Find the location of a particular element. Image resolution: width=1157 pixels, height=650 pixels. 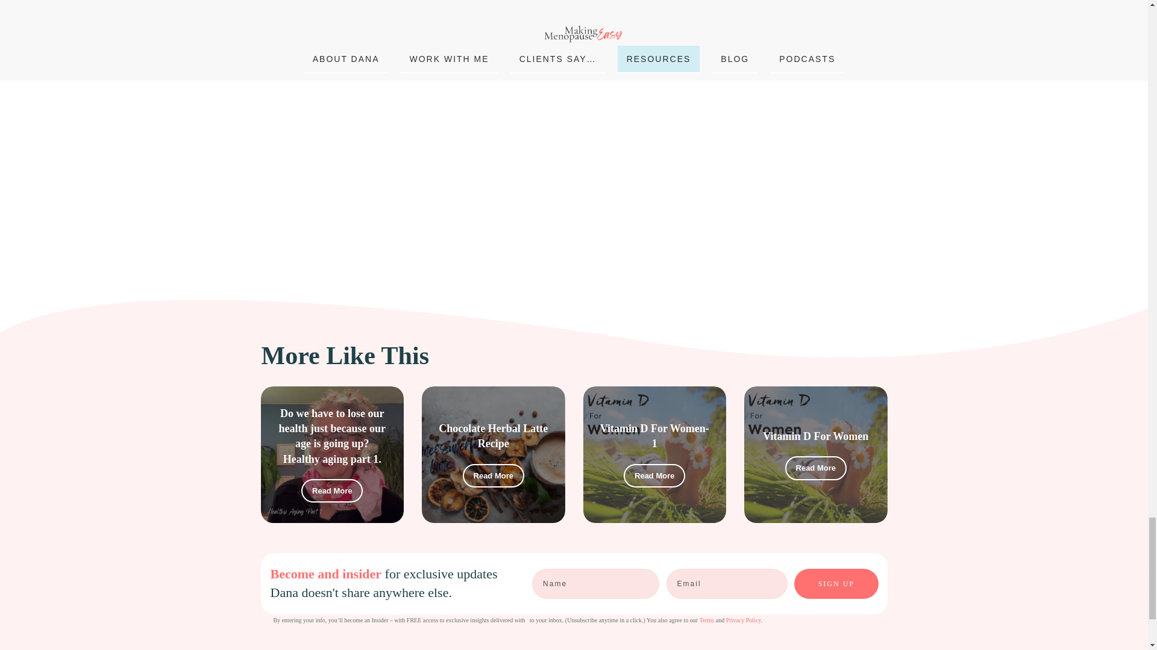

Read More is located at coordinates (493, 476).